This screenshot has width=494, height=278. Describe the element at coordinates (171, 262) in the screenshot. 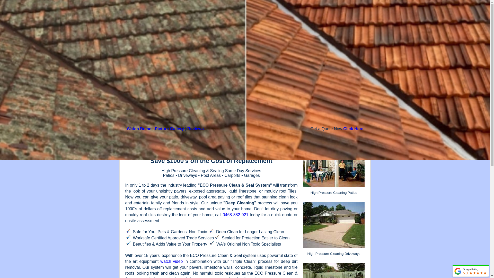

I see `watch video` at that location.